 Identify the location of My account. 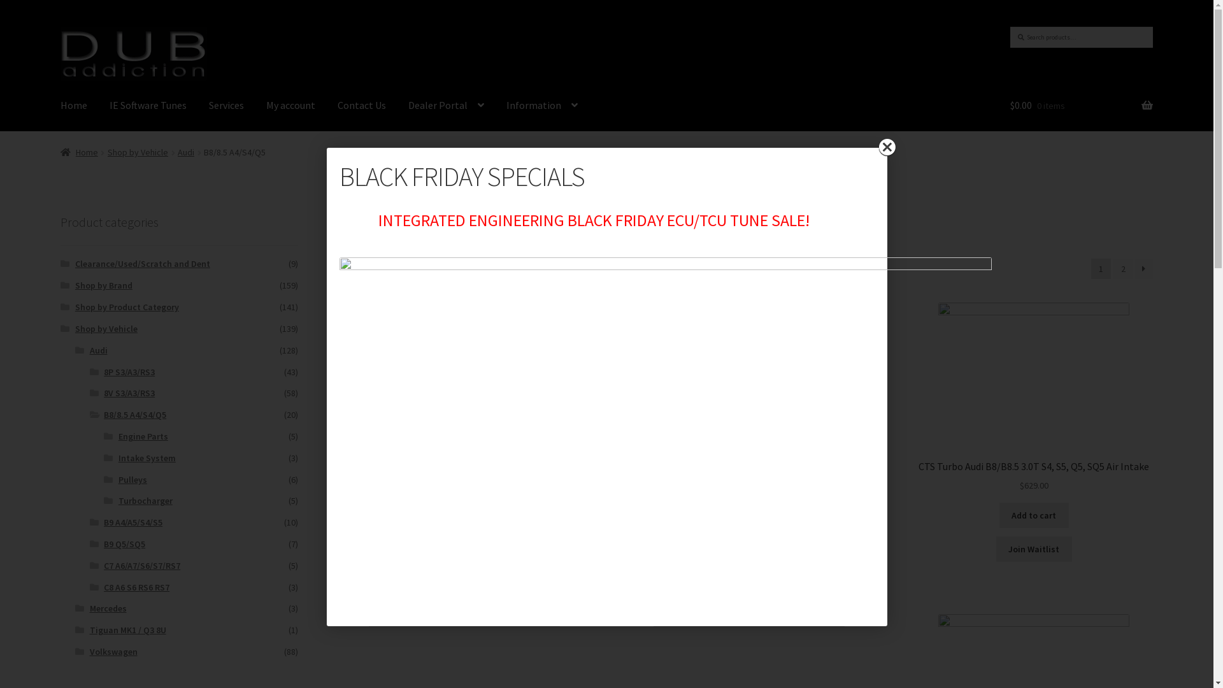
(290, 106).